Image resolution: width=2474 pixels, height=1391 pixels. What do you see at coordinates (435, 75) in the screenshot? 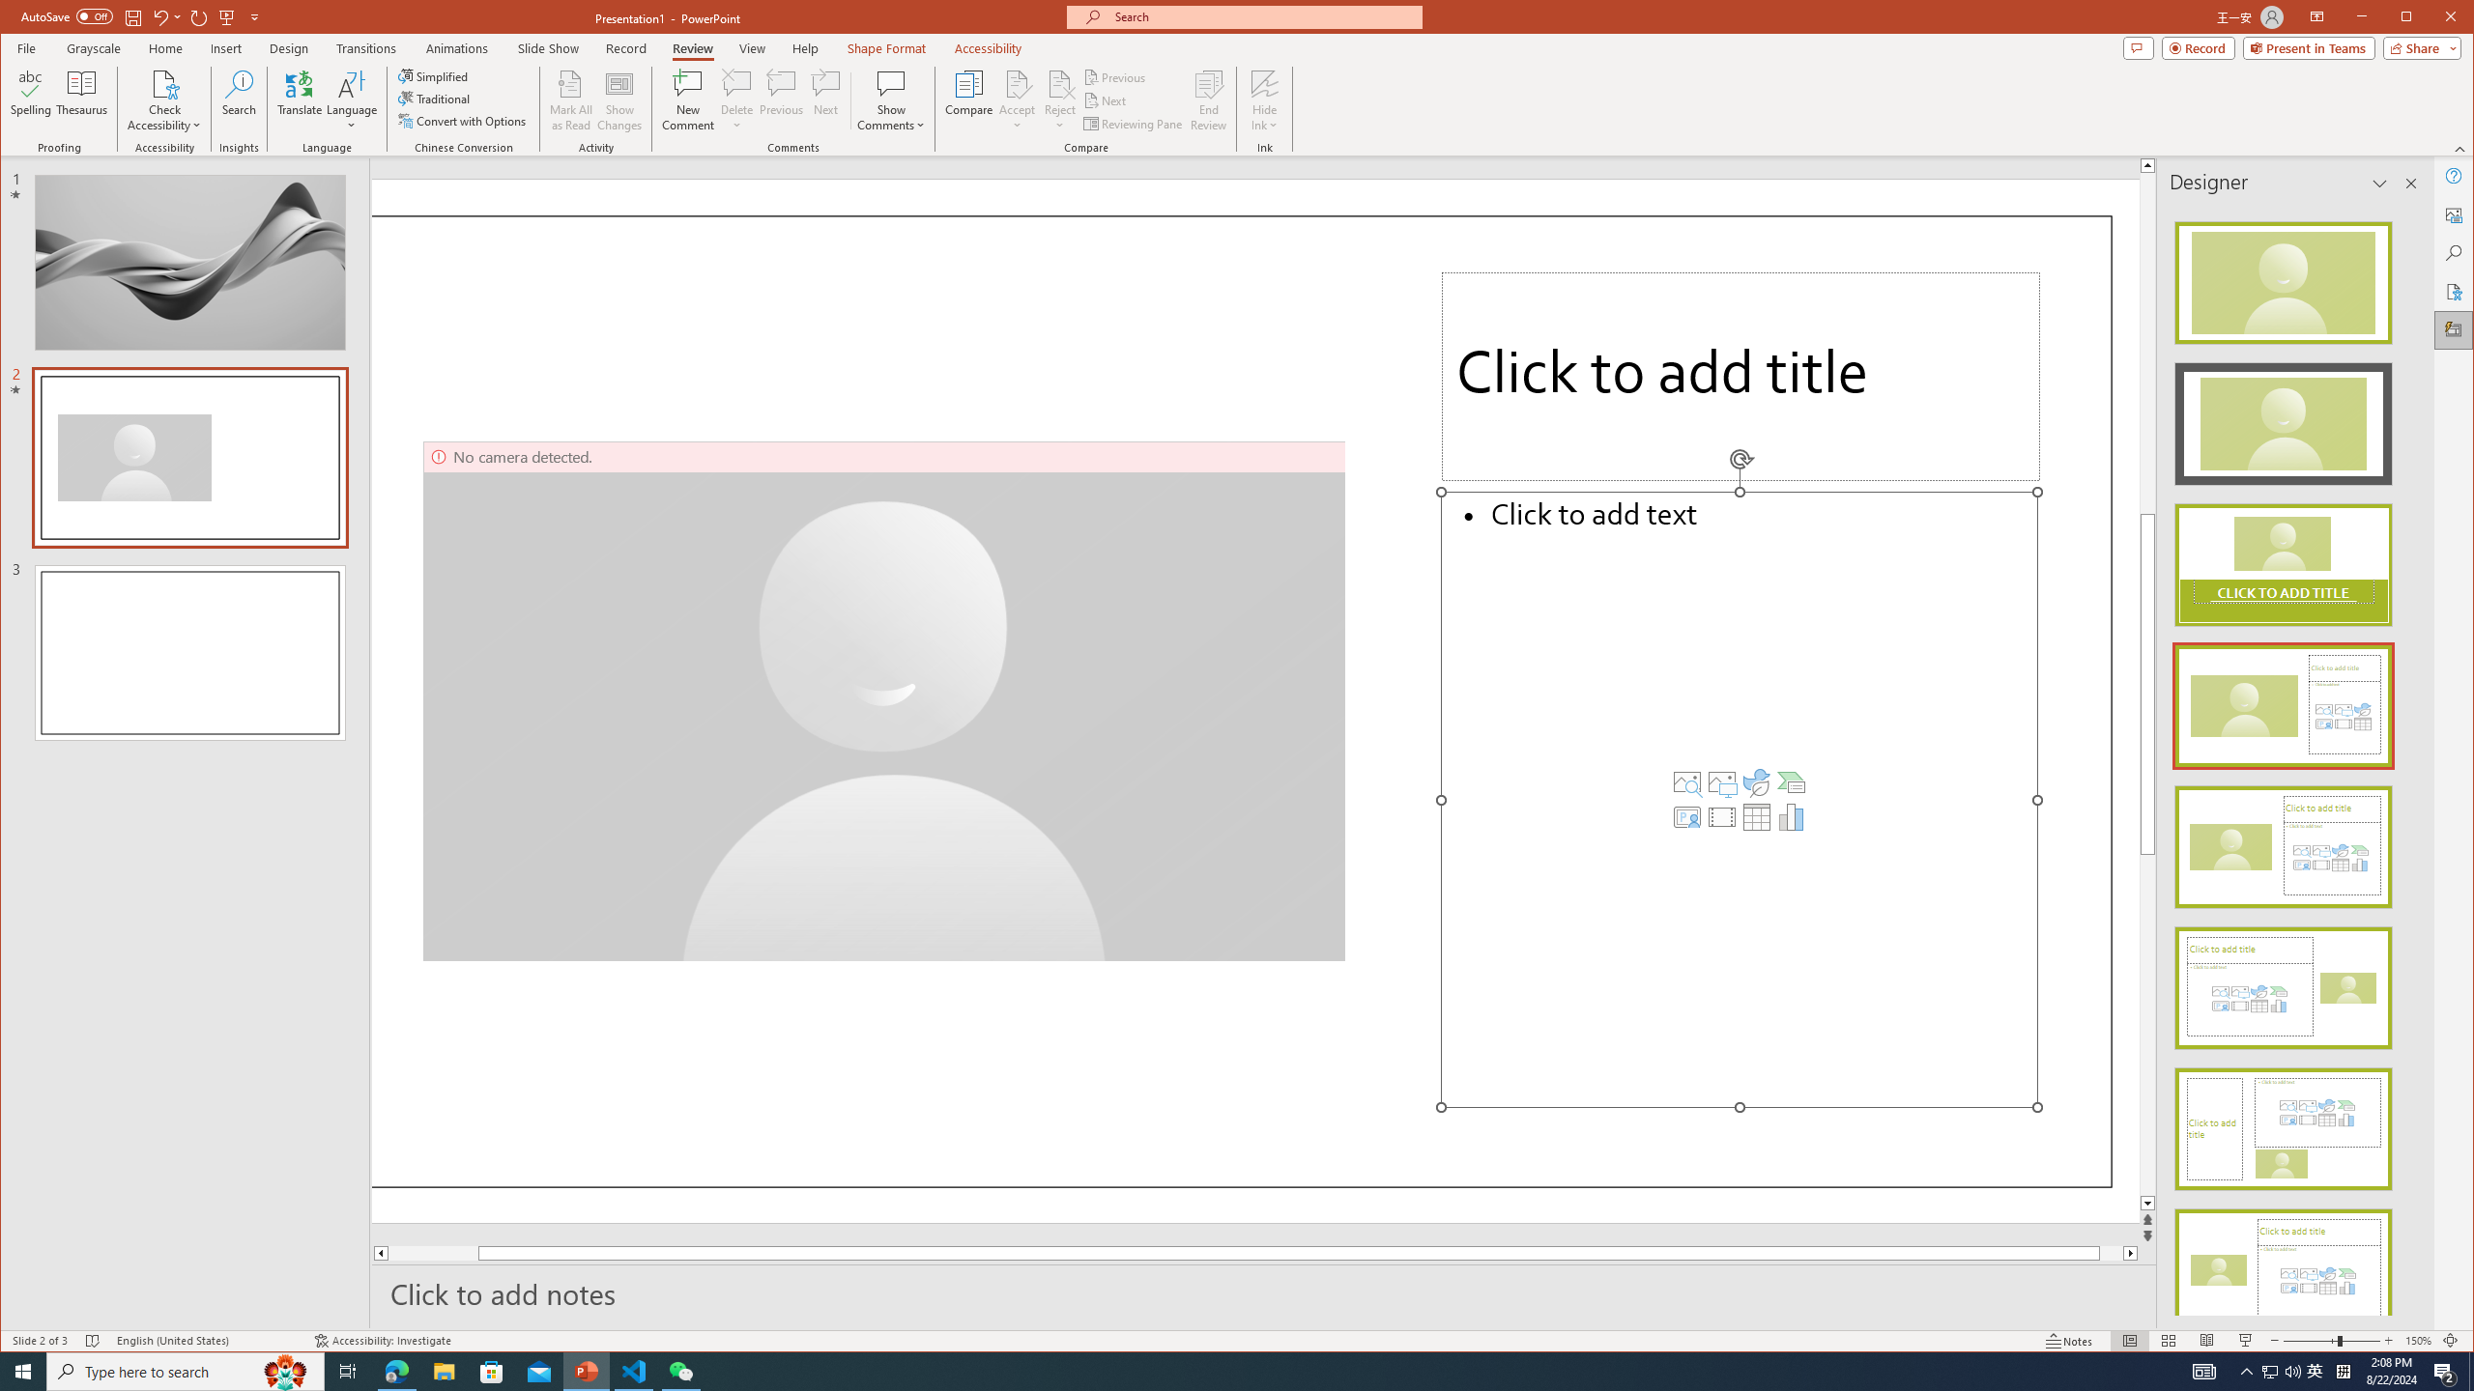
I see `Simplified` at bounding box center [435, 75].